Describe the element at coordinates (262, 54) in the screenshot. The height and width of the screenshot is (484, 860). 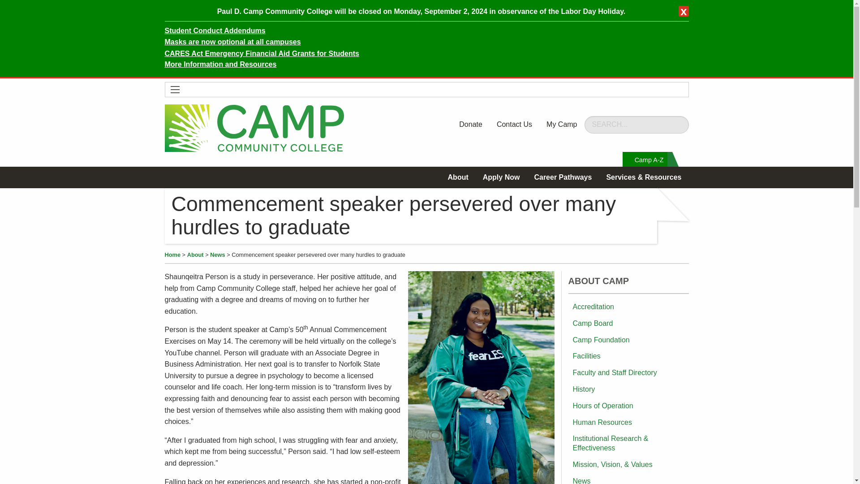
I see `CARES Act Emergency Financial Aid Grants for Students` at that location.